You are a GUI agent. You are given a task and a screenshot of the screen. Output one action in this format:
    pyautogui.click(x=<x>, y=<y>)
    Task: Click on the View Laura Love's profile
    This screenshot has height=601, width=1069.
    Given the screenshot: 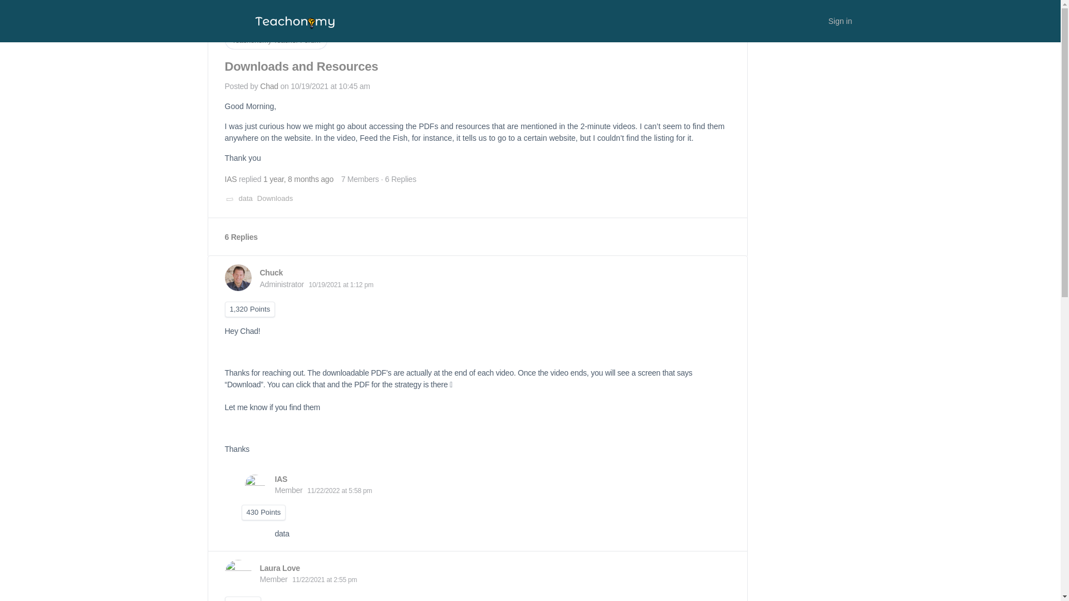 What is the action you would take?
    pyautogui.click(x=279, y=568)
    